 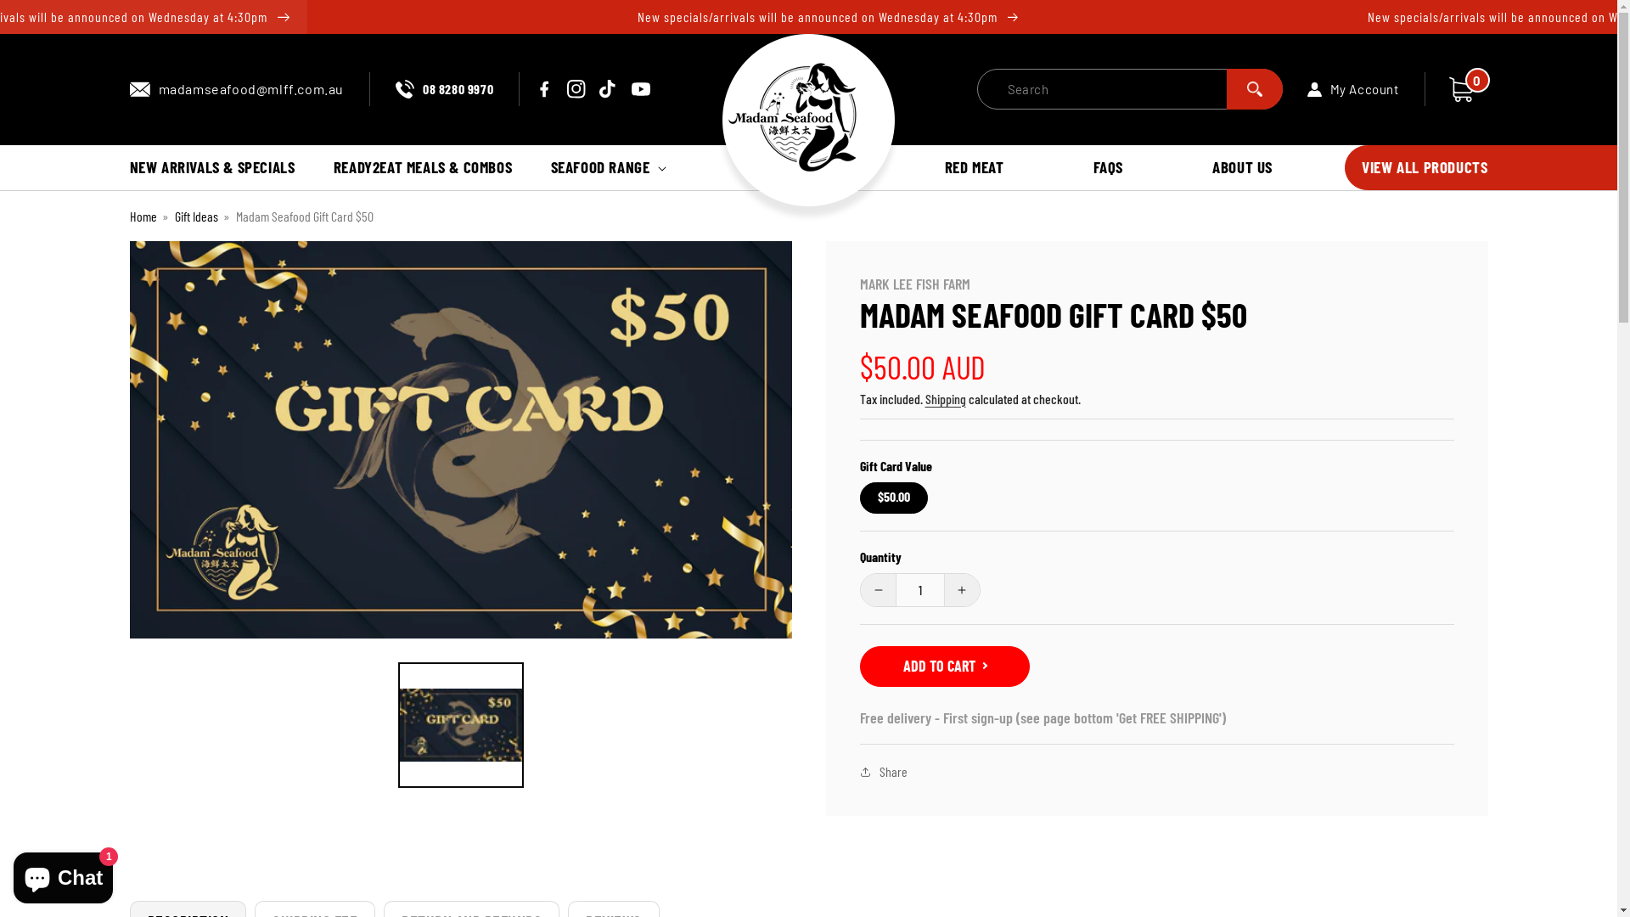 What do you see at coordinates (961, 590) in the screenshot?
I see `Increase quantity for Madam Seafood Gift Card $50` at bounding box center [961, 590].